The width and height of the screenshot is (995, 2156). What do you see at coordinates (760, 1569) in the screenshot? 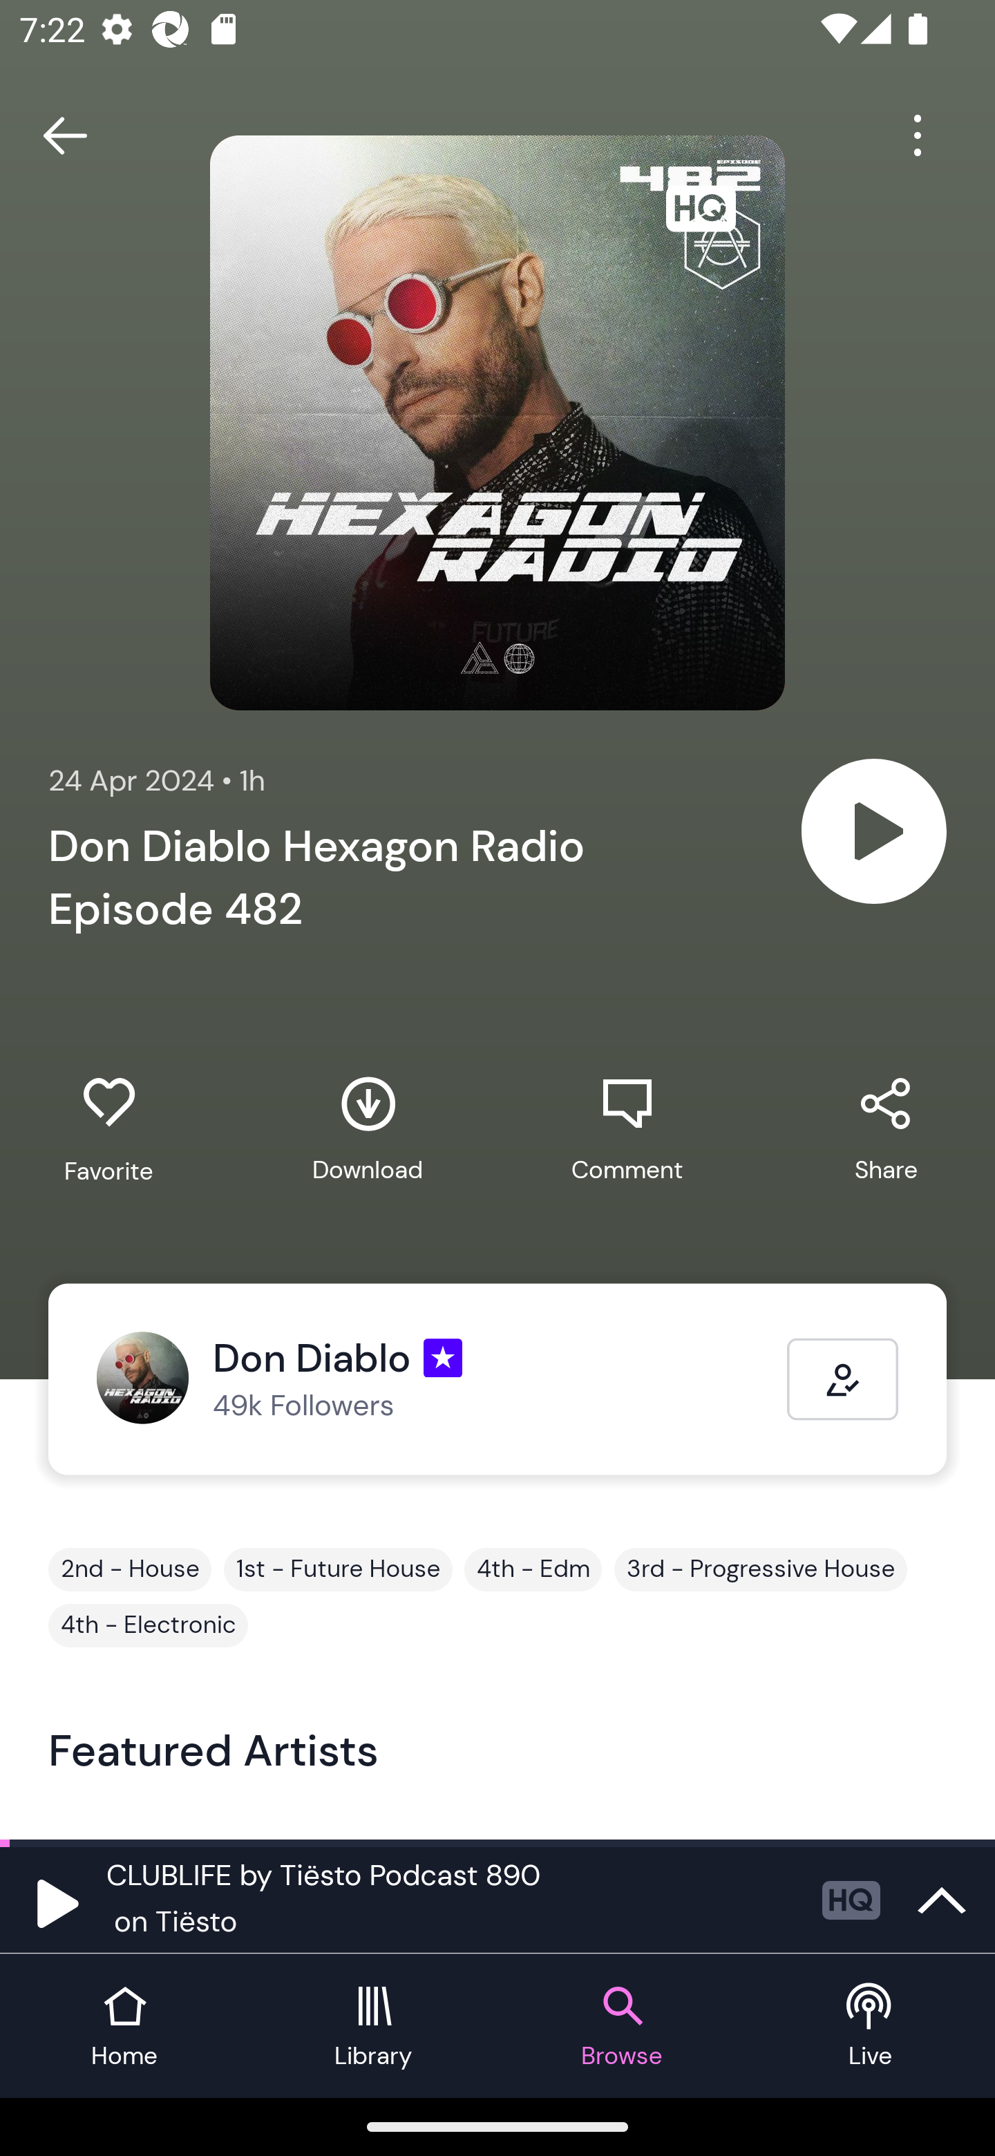
I see `3rd - Progressive House` at bounding box center [760, 1569].